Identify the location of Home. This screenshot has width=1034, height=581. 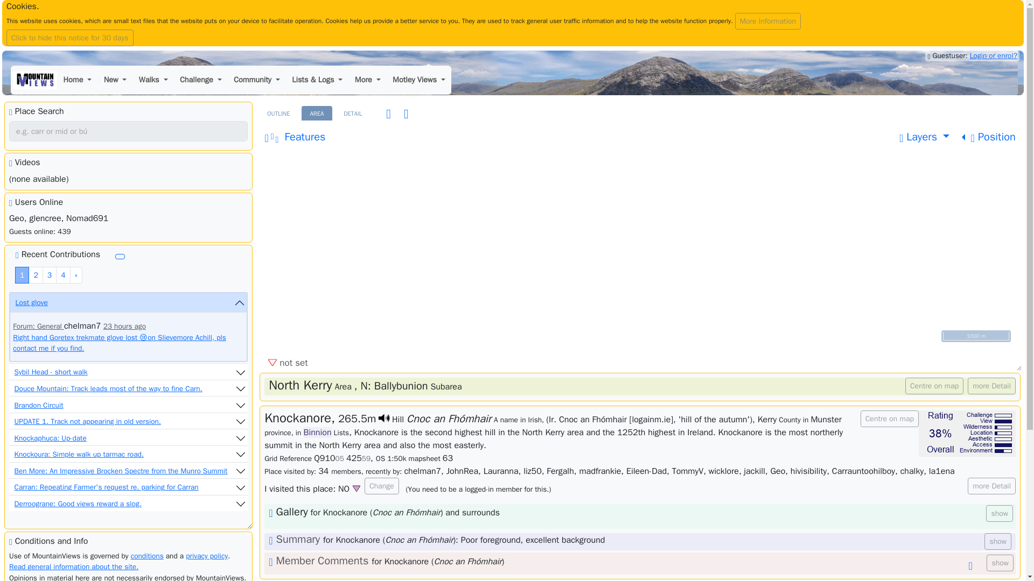
(76, 80).